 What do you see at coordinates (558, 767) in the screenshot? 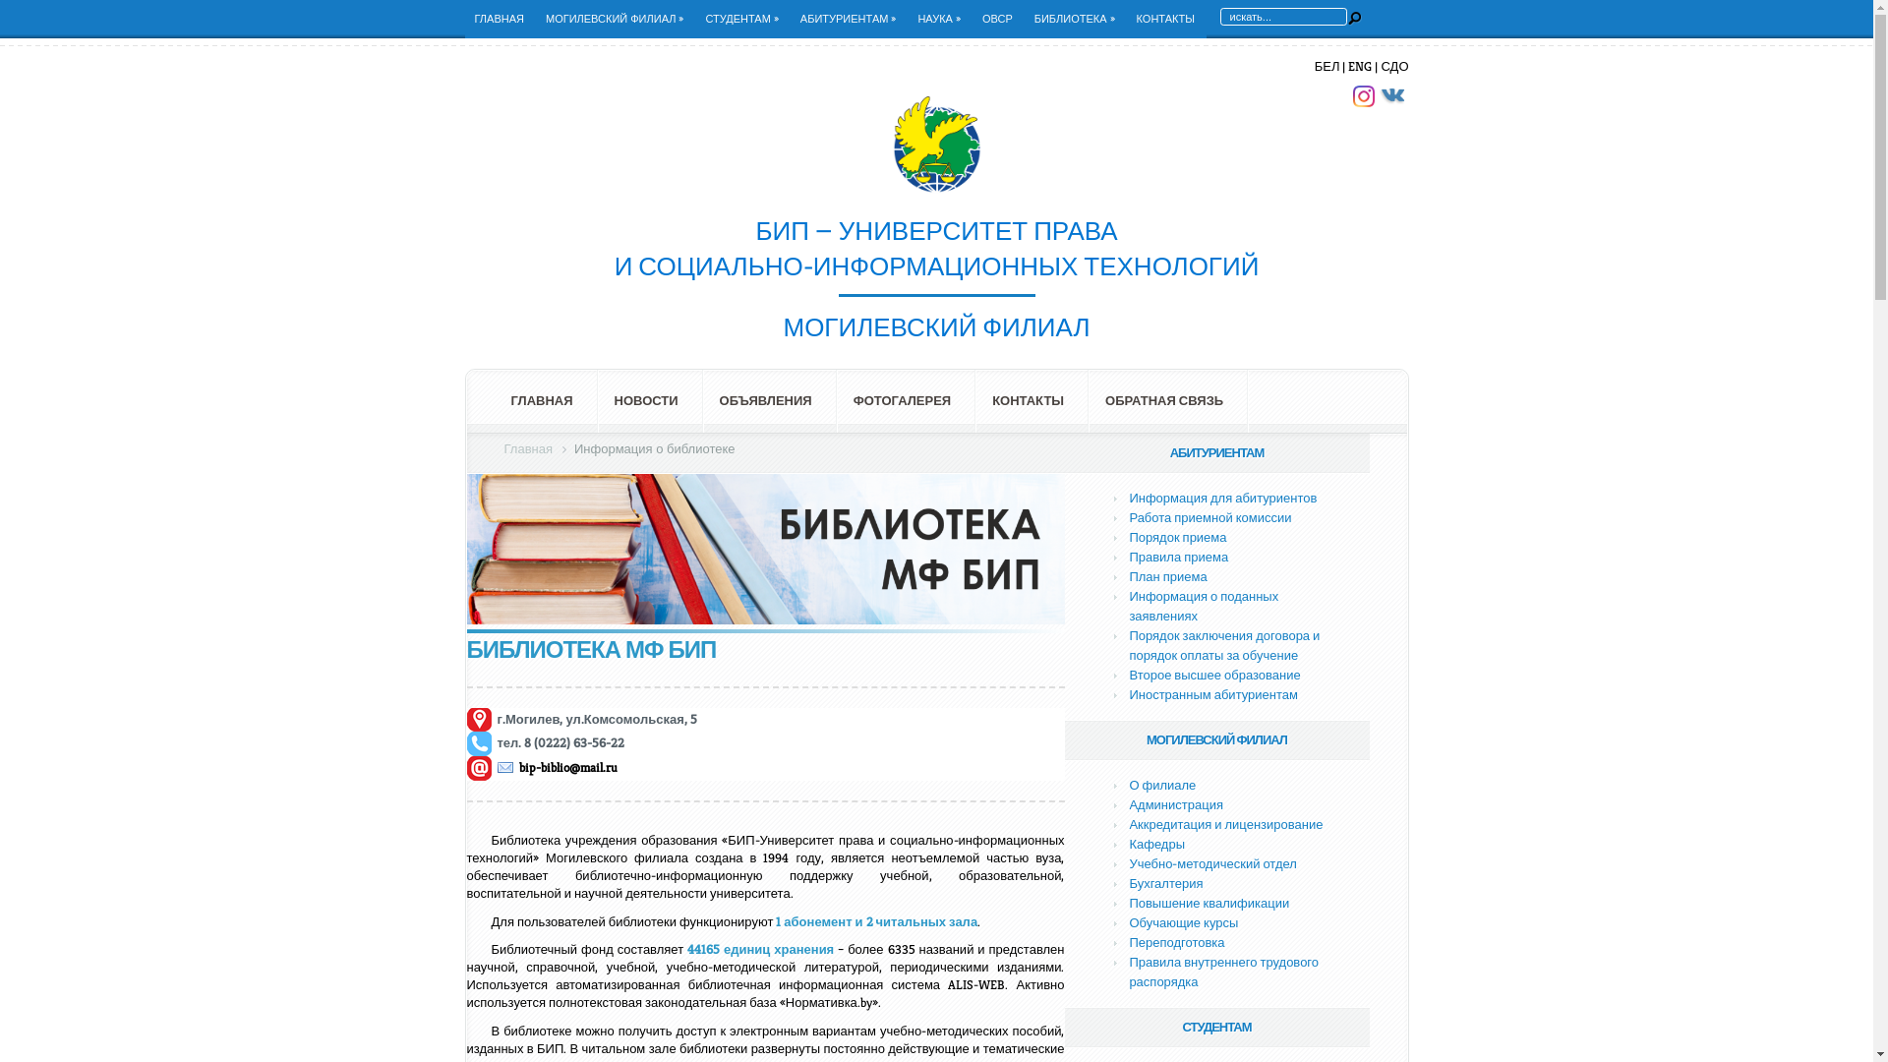
I see `bip-biblio@mail.ru` at bounding box center [558, 767].